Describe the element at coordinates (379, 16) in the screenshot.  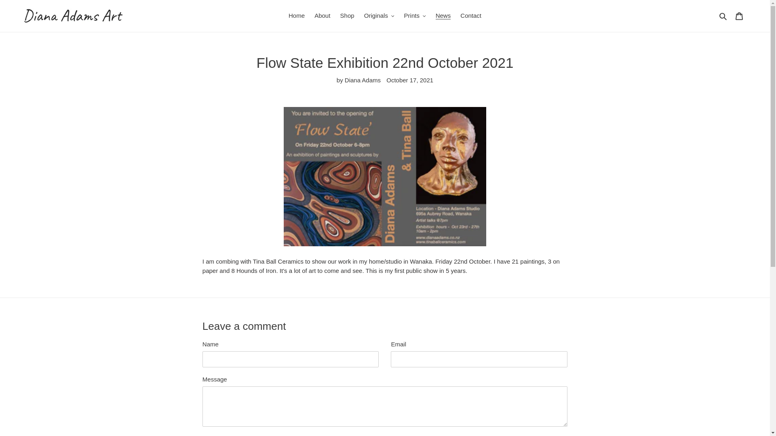
I see `Originals` at that location.